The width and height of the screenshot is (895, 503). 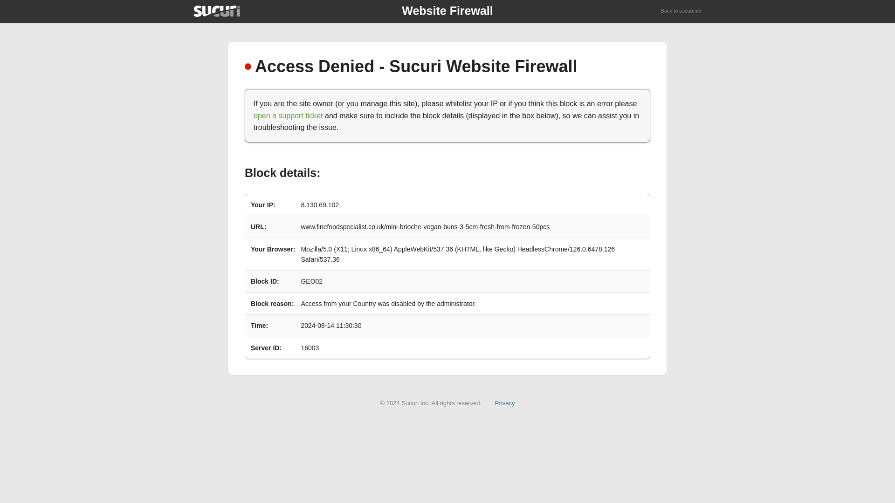 I want to click on Back to sucuri.net, so click(x=682, y=11).